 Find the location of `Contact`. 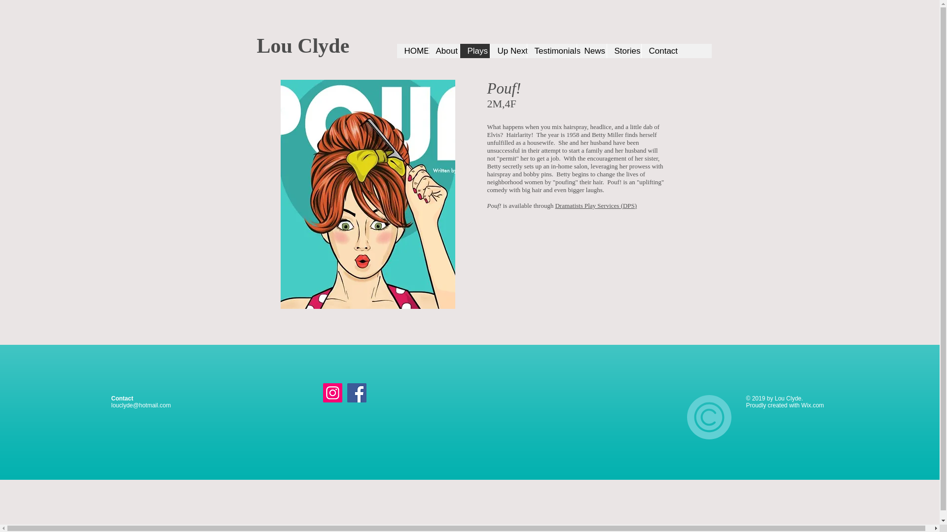

Contact is located at coordinates (659, 50).